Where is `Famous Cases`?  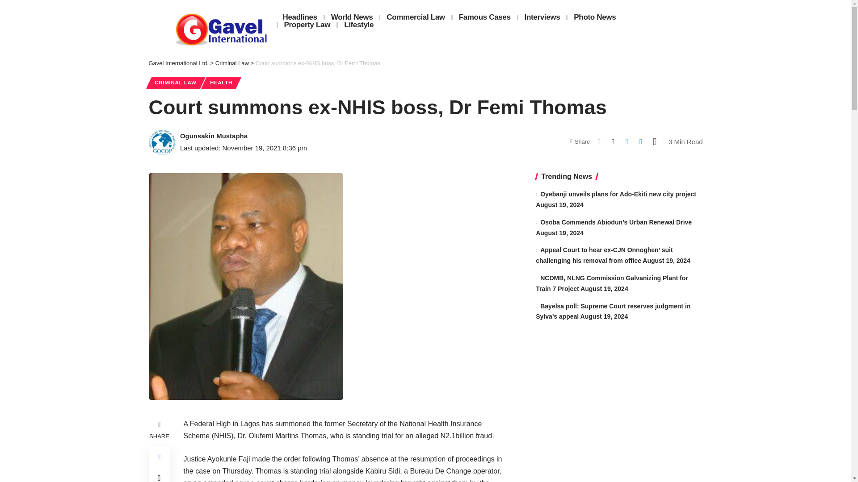
Famous Cases is located at coordinates (485, 17).